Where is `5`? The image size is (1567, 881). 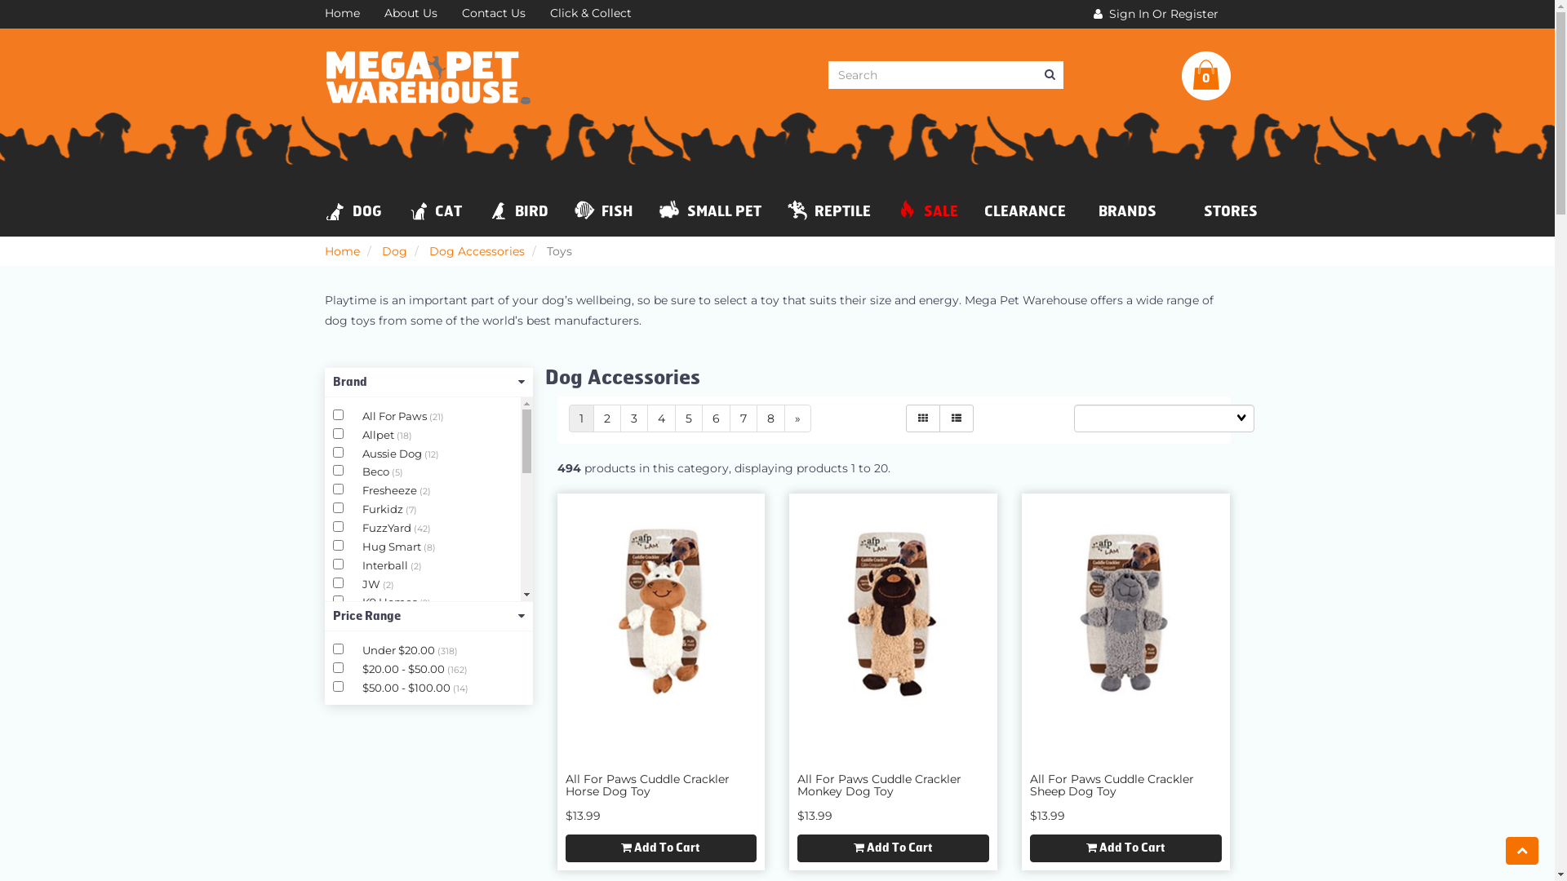 5 is located at coordinates (688, 418).